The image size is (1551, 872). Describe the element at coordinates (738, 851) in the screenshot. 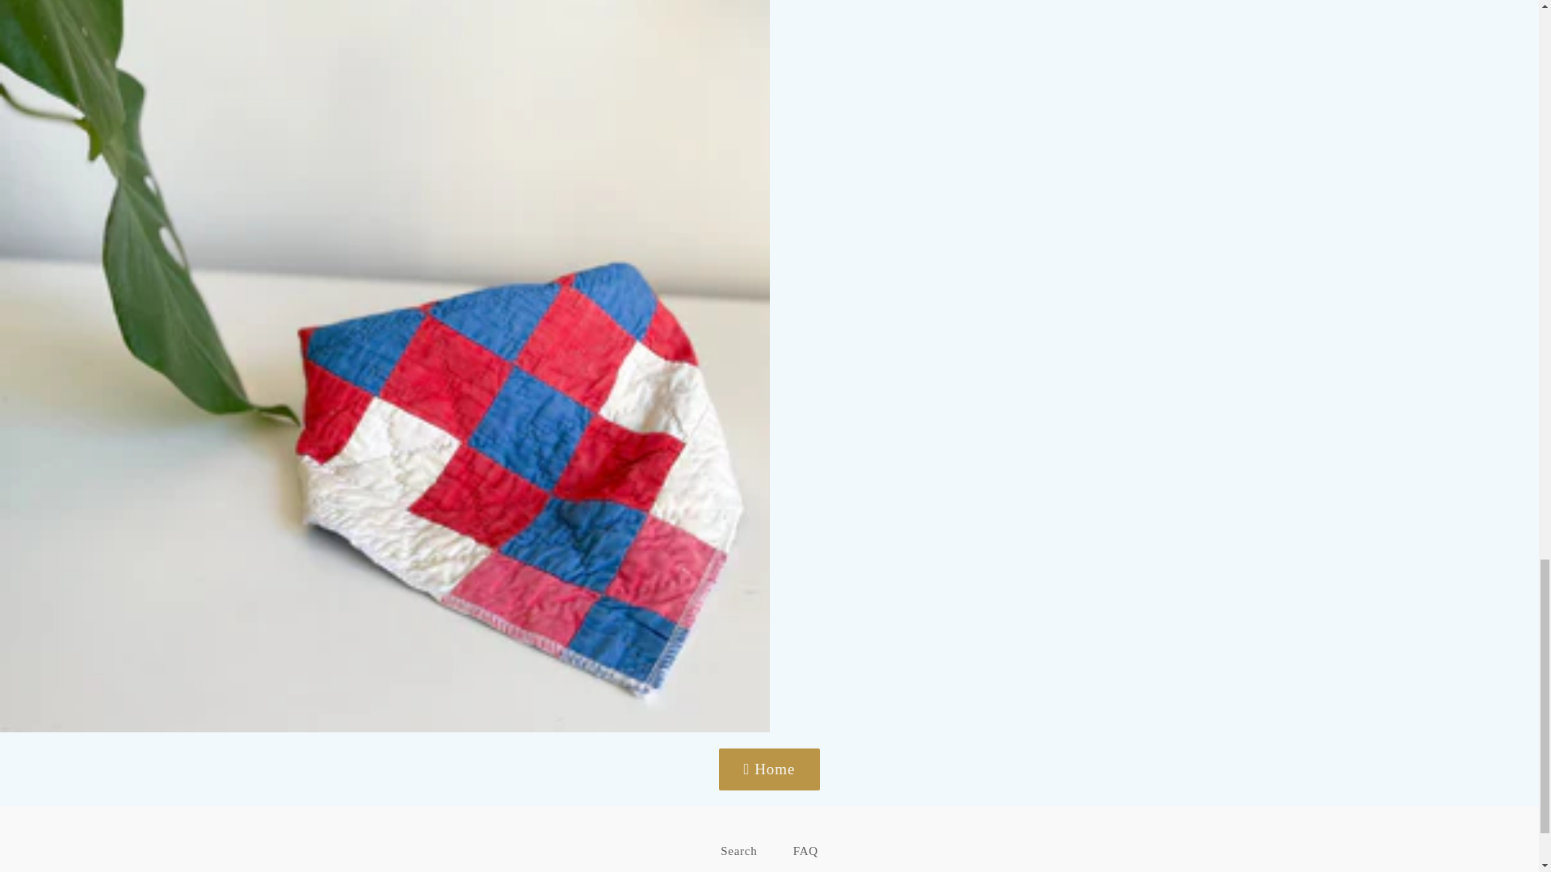

I see `Search` at that location.